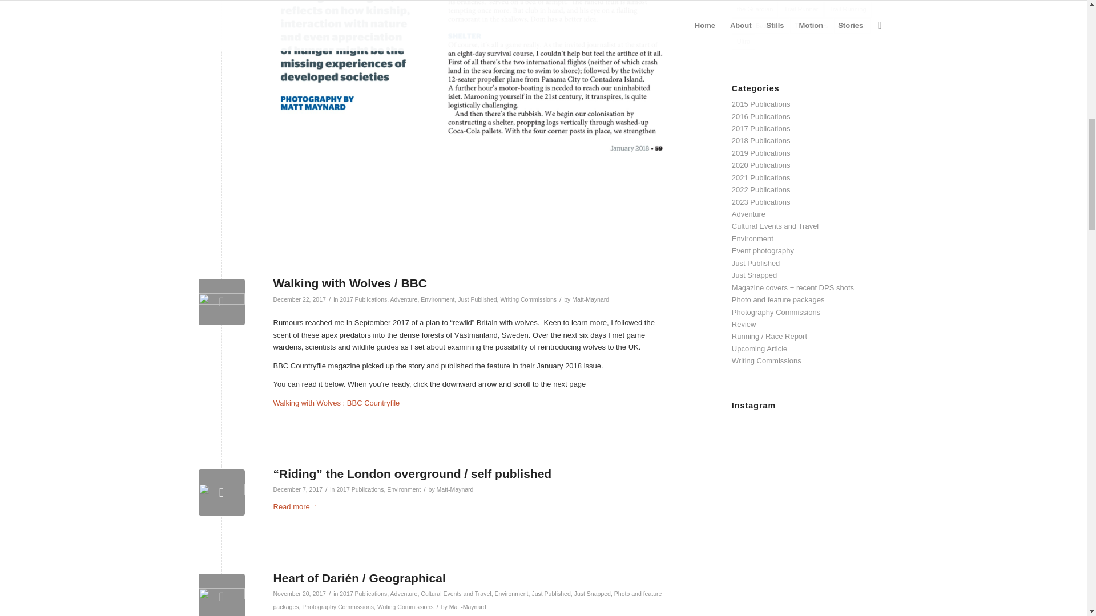 The image size is (1096, 616). Describe the element at coordinates (468, 607) in the screenshot. I see `Posts by Matt-Maynard` at that location.